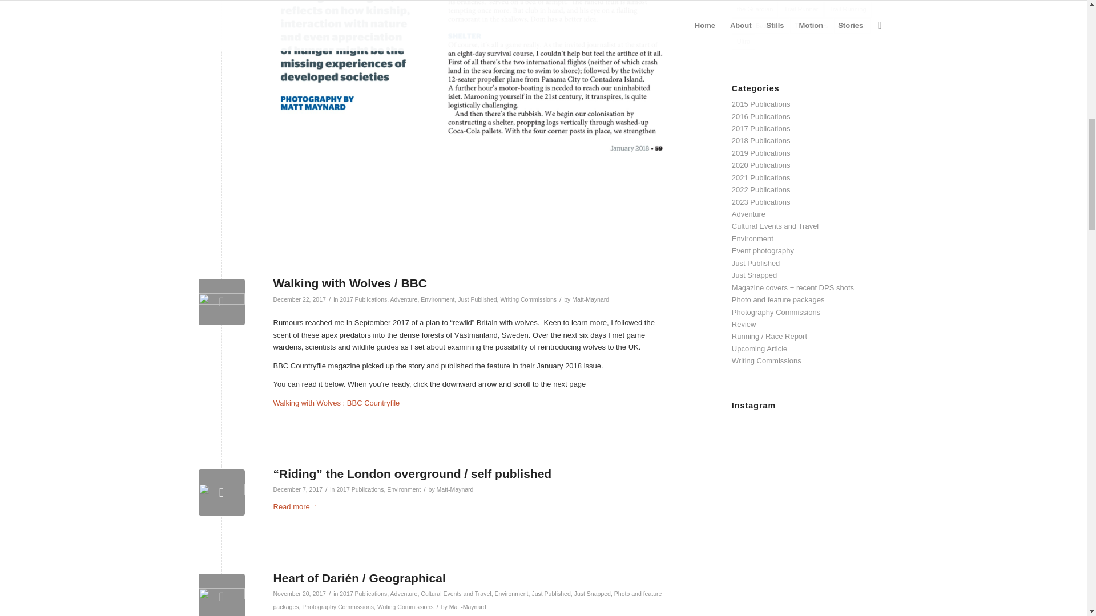 The image size is (1096, 616). Describe the element at coordinates (468, 607) in the screenshot. I see `Posts by Matt-Maynard` at that location.